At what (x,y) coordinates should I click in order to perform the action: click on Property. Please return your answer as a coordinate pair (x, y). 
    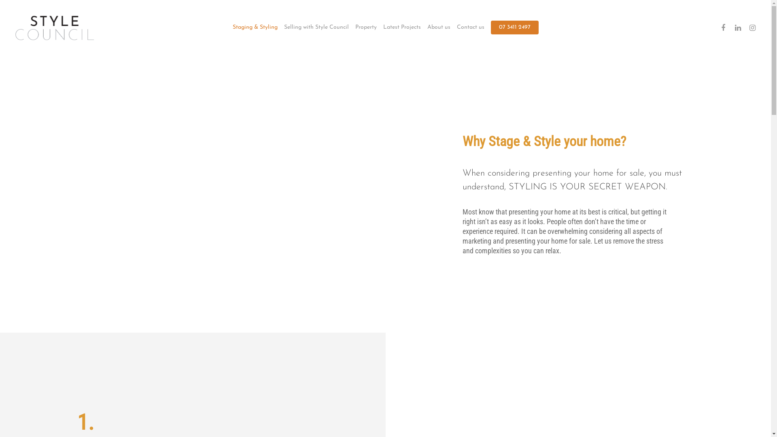
    Looking at the image, I should click on (366, 28).